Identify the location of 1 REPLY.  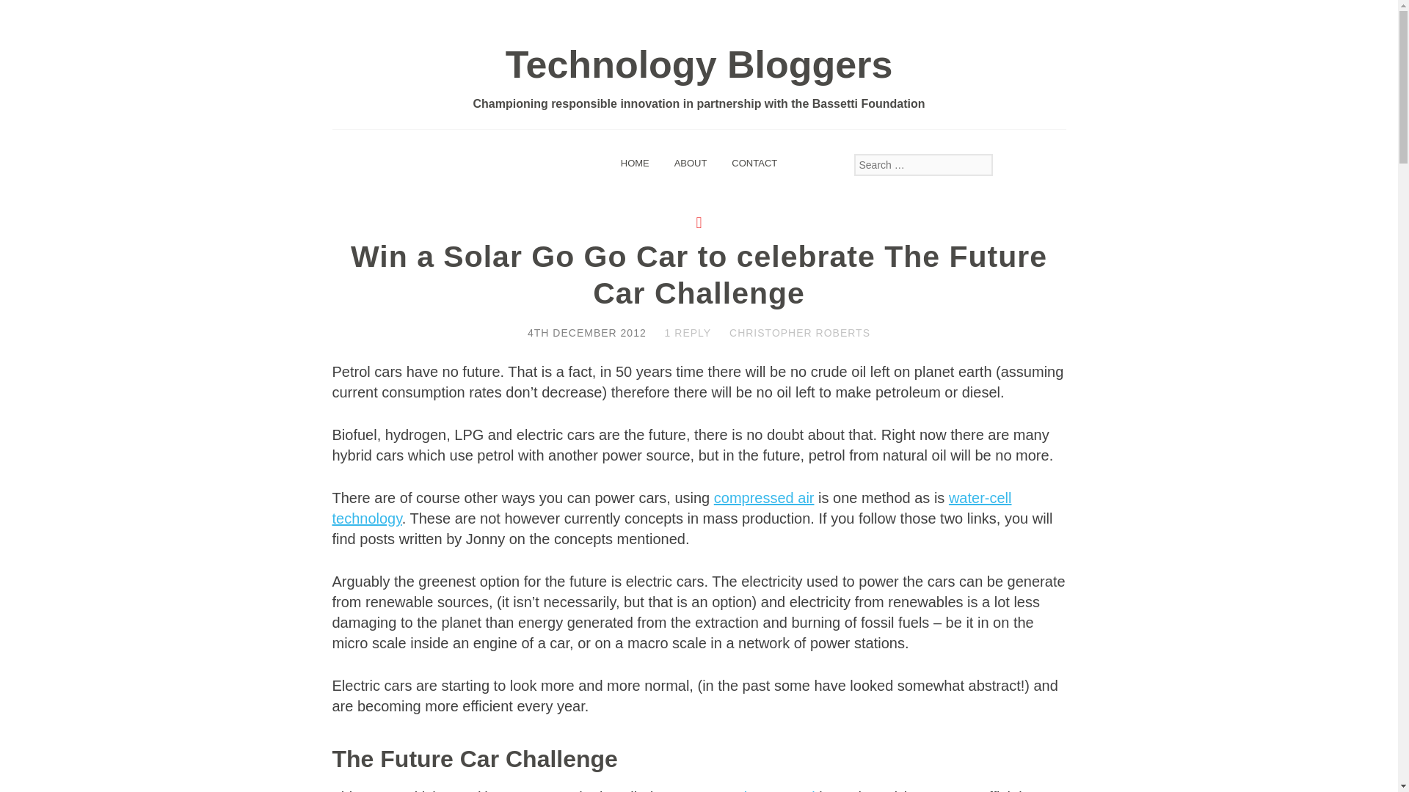
(688, 333).